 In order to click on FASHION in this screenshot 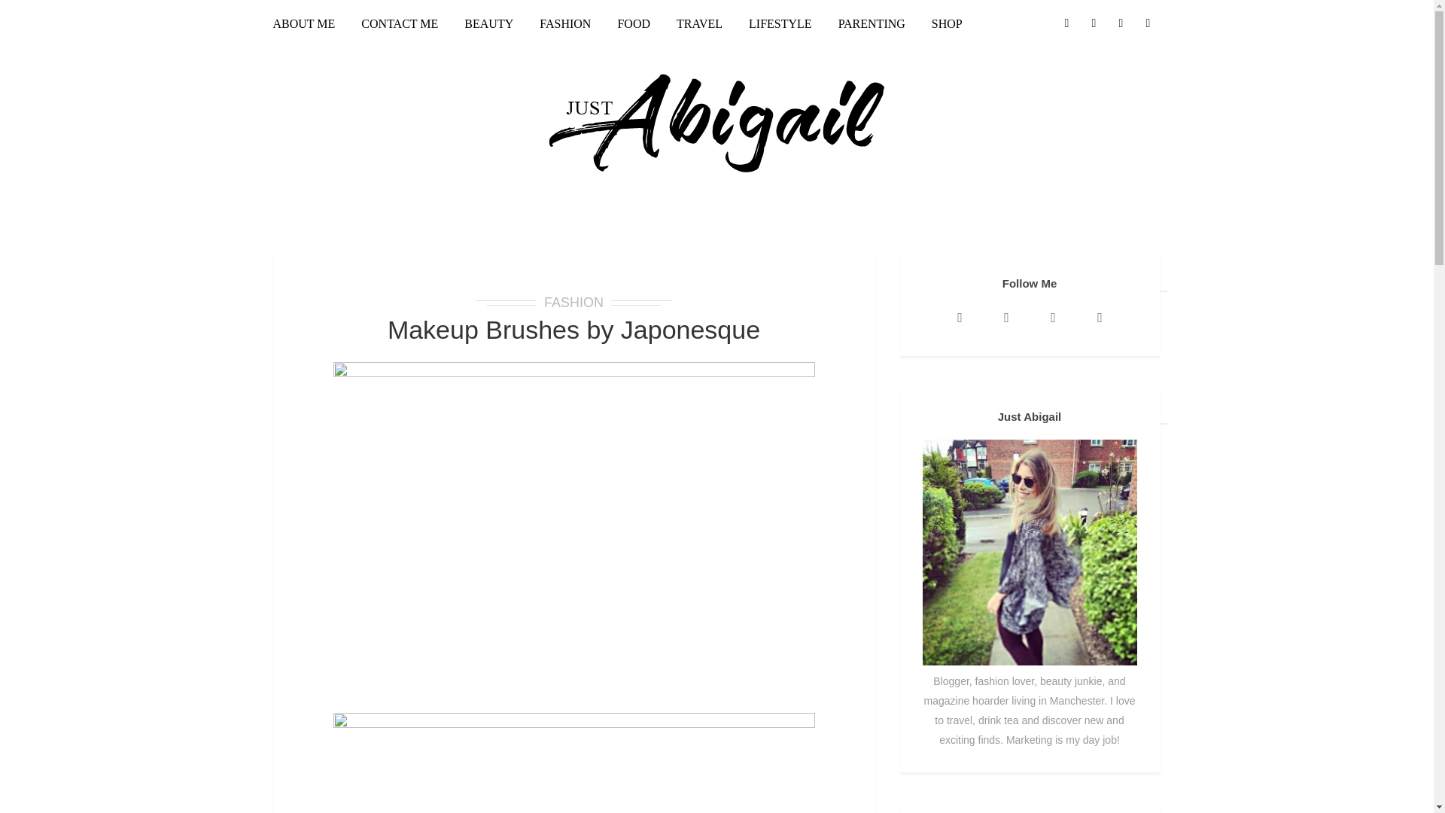, I will do `click(565, 26)`.